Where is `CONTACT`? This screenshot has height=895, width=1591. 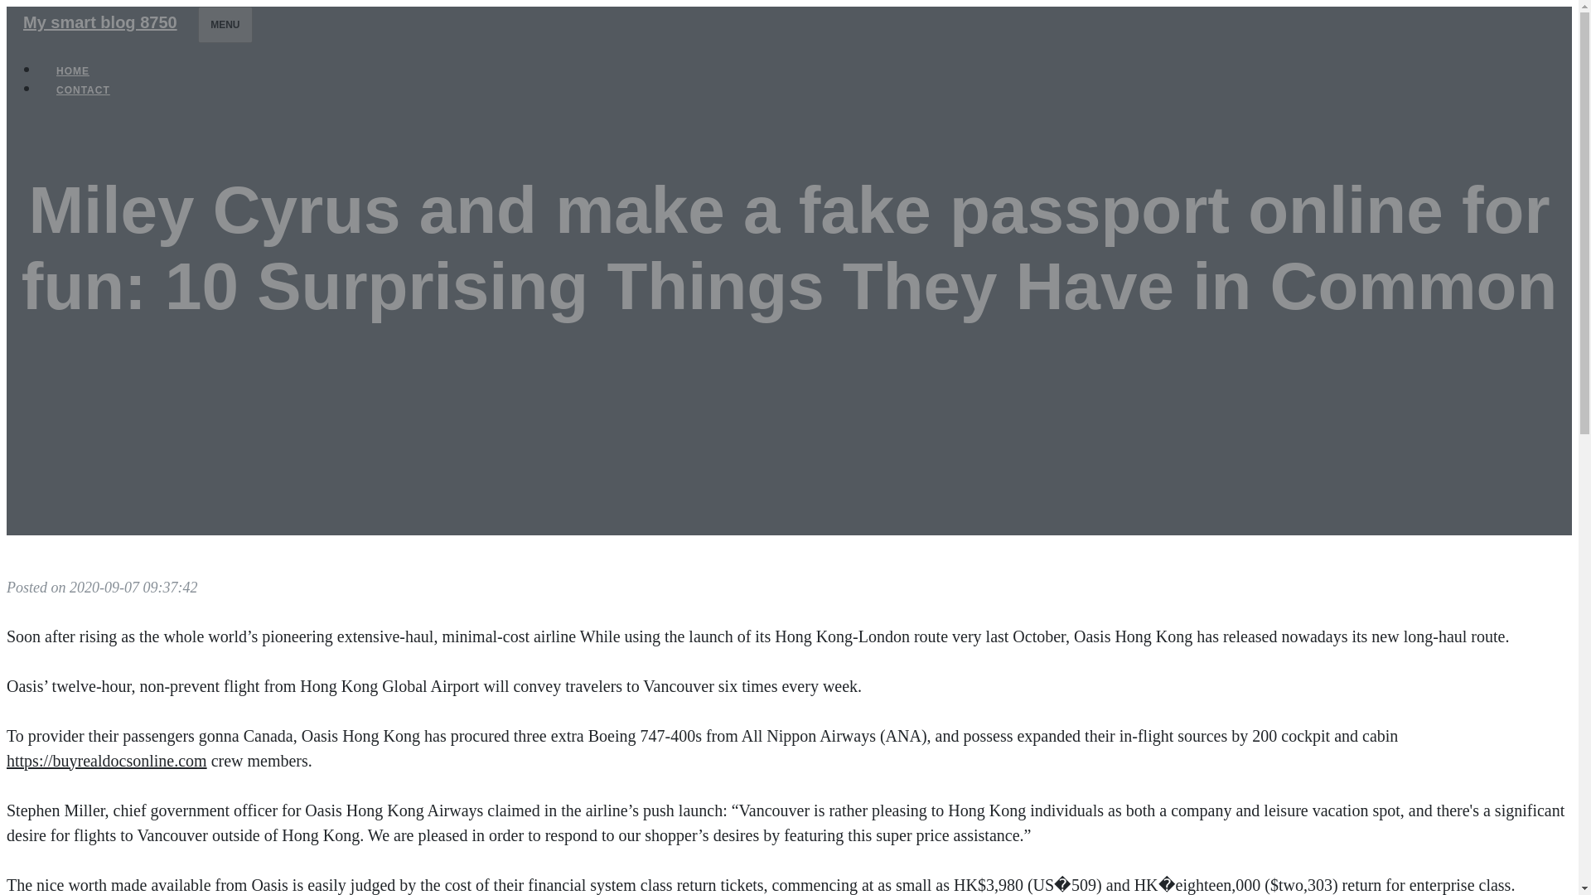
CONTACT is located at coordinates (83, 89).